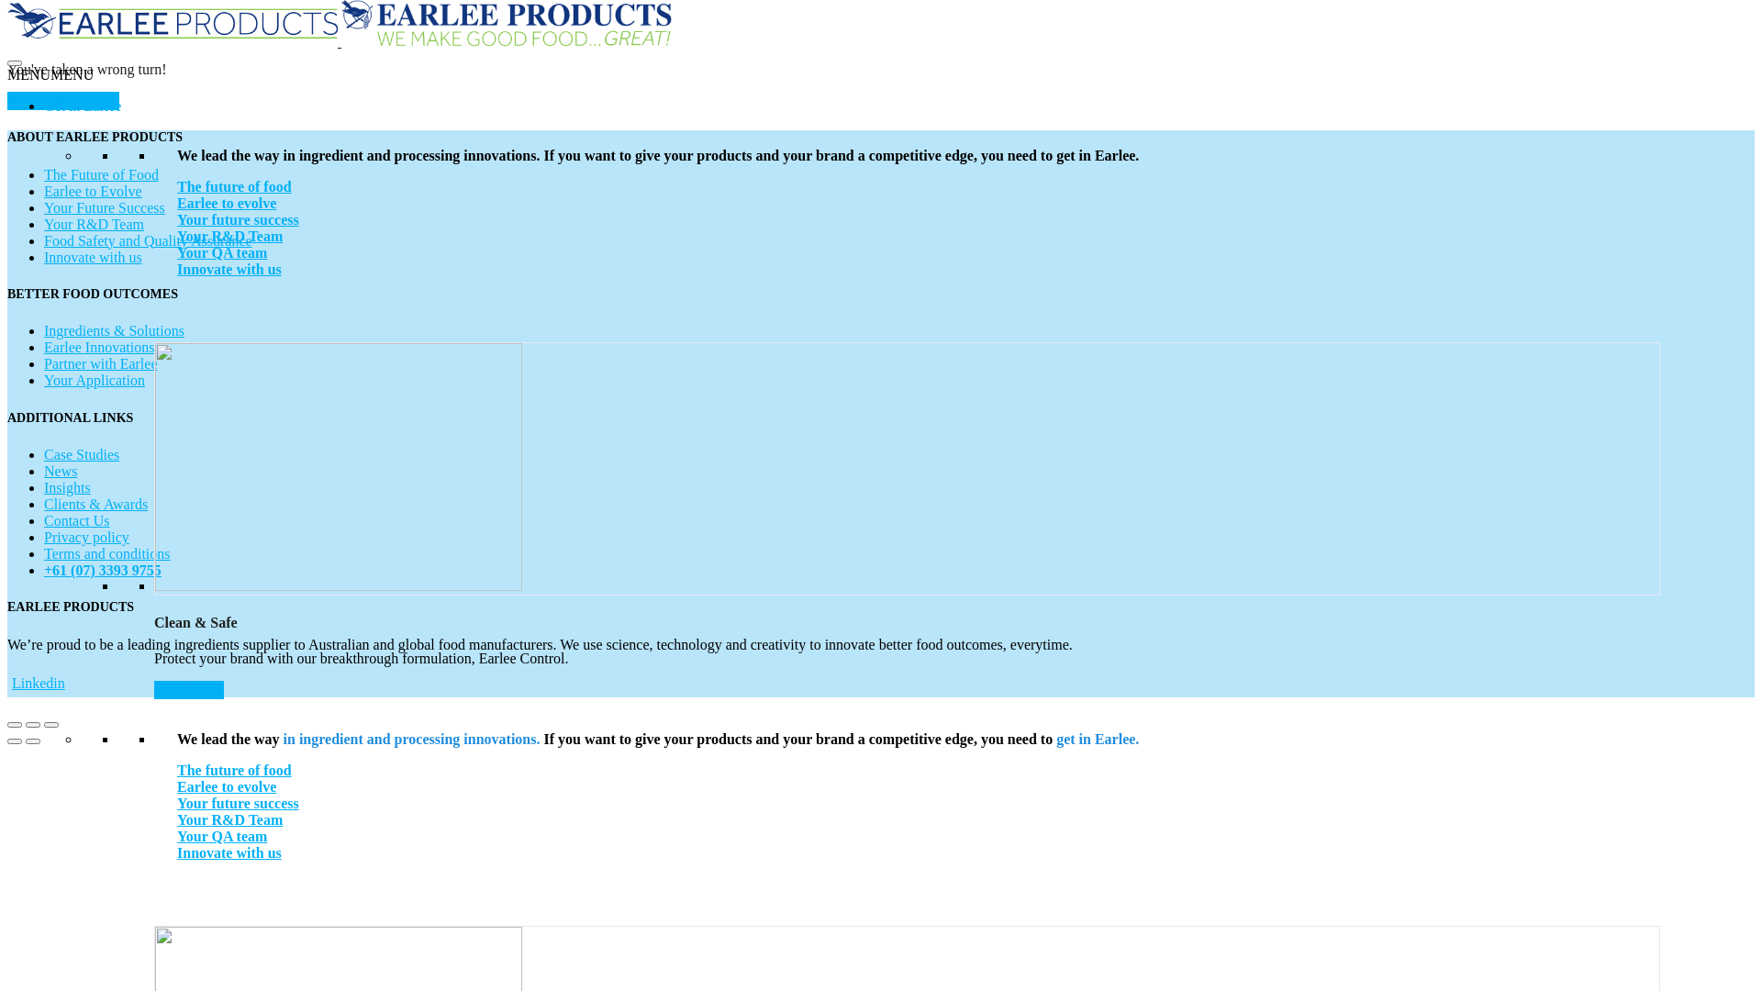  I want to click on Get in Earlee, so click(83, 106).